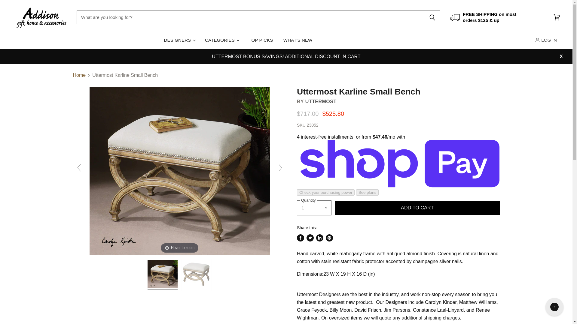 The image size is (577, 324). I want to click on Uttermost Furniture Uttermost Karline Small Bench, so click(197, 275).